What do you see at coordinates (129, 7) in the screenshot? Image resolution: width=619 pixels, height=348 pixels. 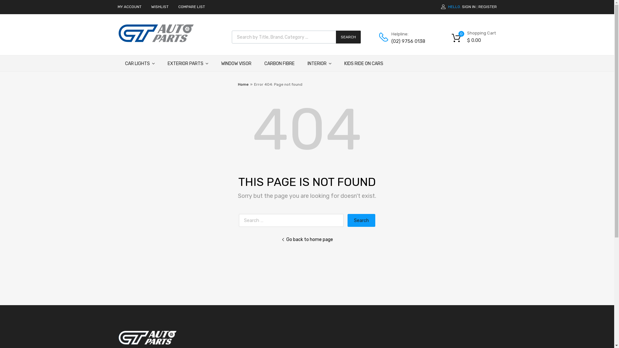 I see `MY ACCOUNT` at bounding box center [129, 7].